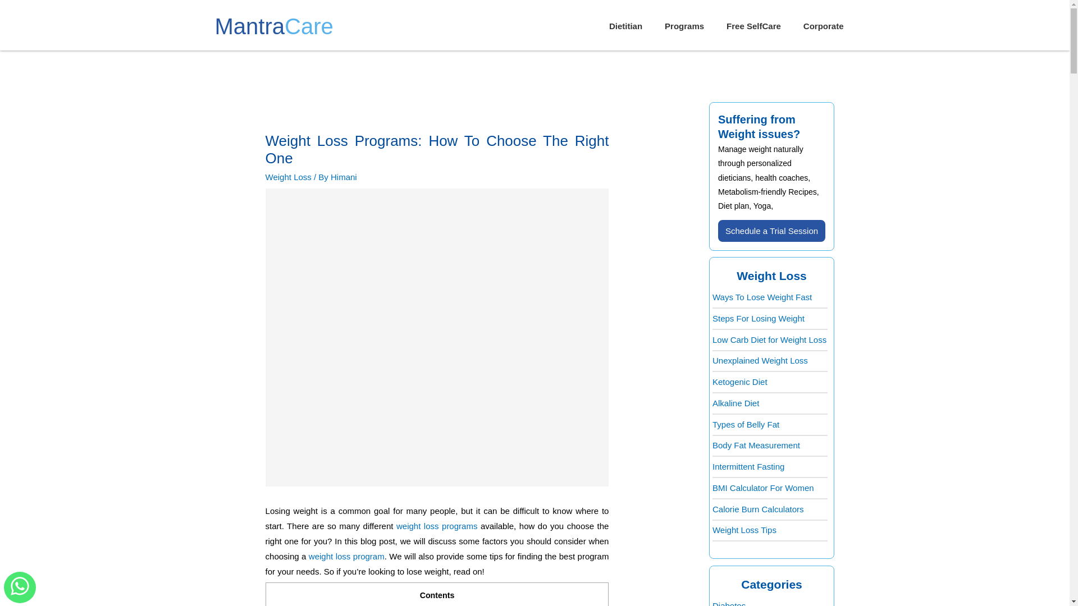  Describe the element at coordinates (753, 26) in the screenshot. I see `Free SelfCare` at that location.